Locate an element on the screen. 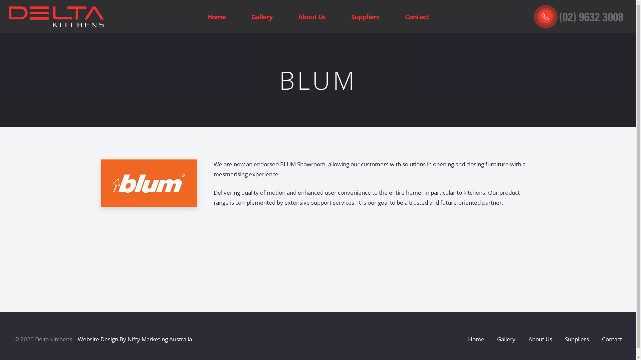 Image resolution: width=641 pixels, height=360 pixels. Contact is located at coordinates (417, 17).